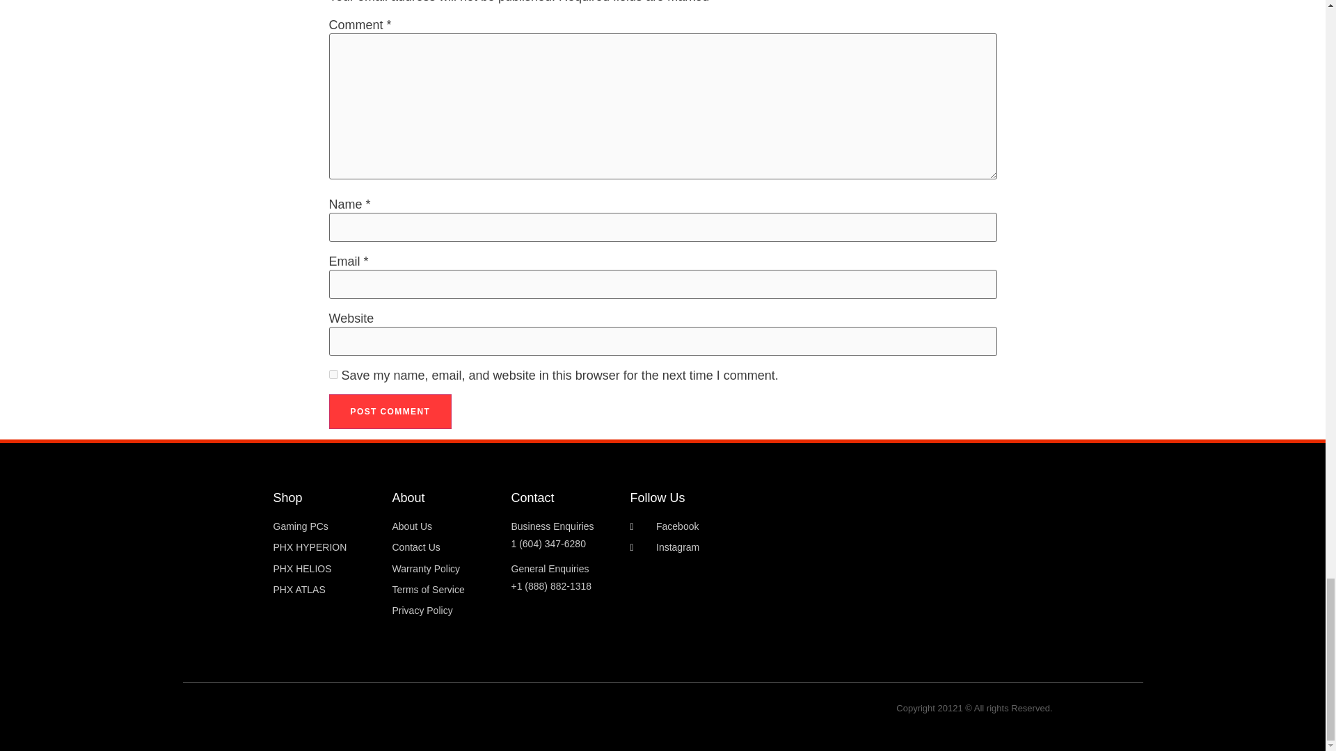  Describe the element at coordinates (333, 374) in the screenshot. I see `yes` at that location.